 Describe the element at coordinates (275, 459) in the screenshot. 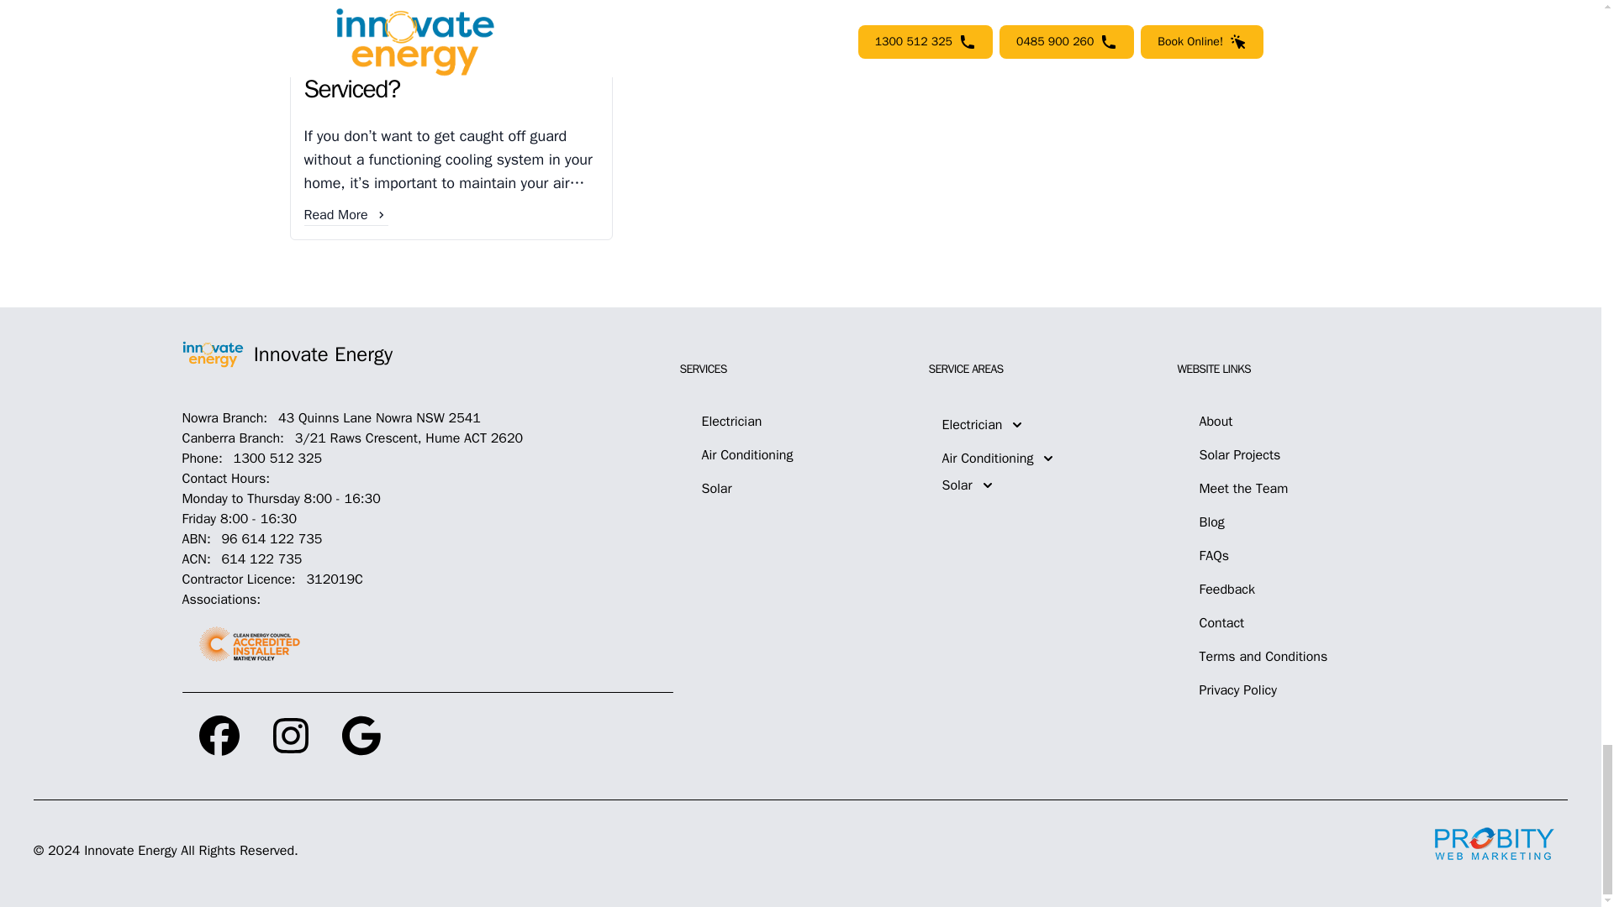

I see `1300 512 325` at that location.